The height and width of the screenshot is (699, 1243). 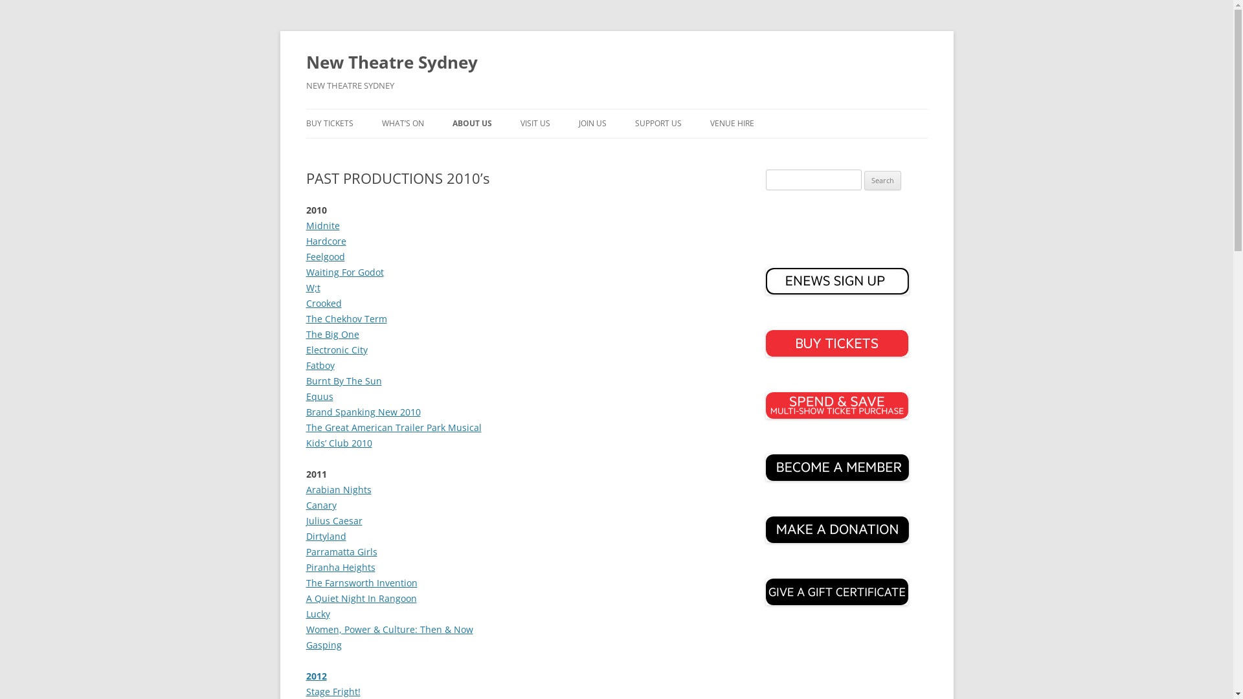 What do you see at coordinates (391, 62) in the screenshot?
I see `New Theatre Sydney` at bounding box center [391, 62].